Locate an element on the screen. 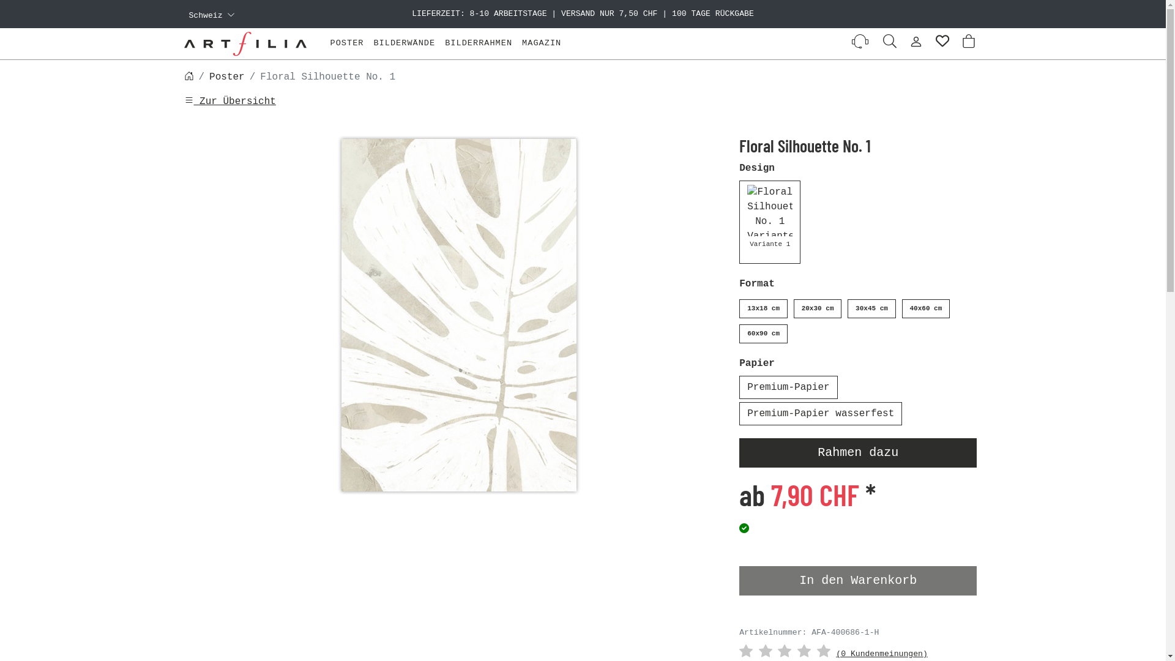 This screenshot has width=1175, height=661. In den Warenkorb is located at coordinates (858, 581).